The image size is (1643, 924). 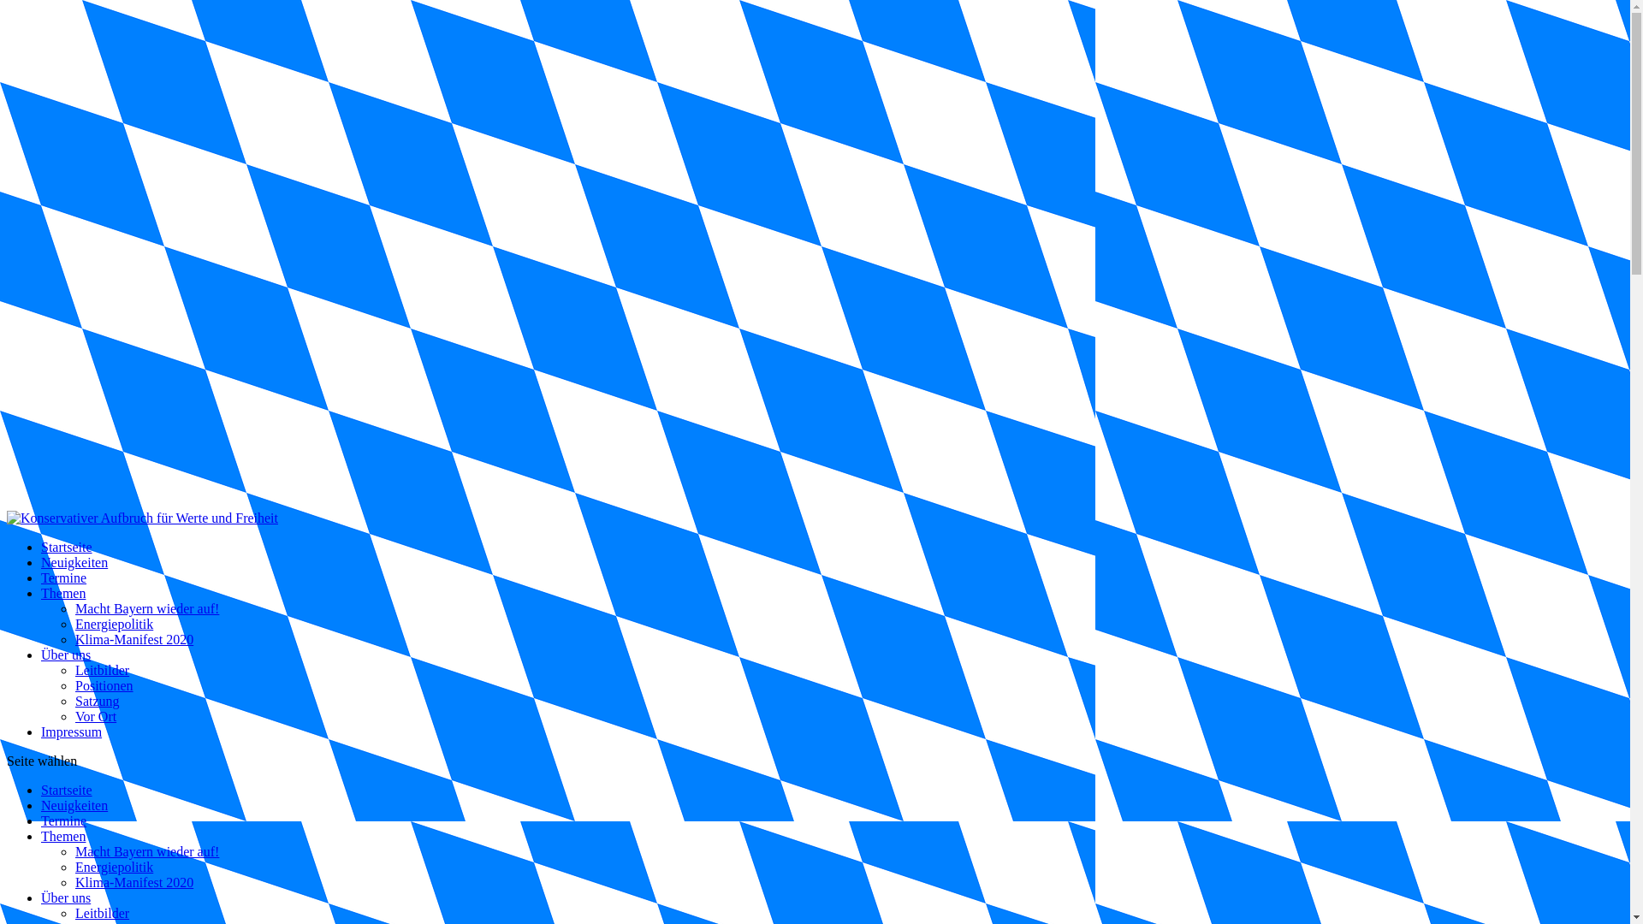 What do you see at coordinates (147, 852) in the screenshot?
I see `Macht Bayern wieder auf!` at bounding box center [147, 852].